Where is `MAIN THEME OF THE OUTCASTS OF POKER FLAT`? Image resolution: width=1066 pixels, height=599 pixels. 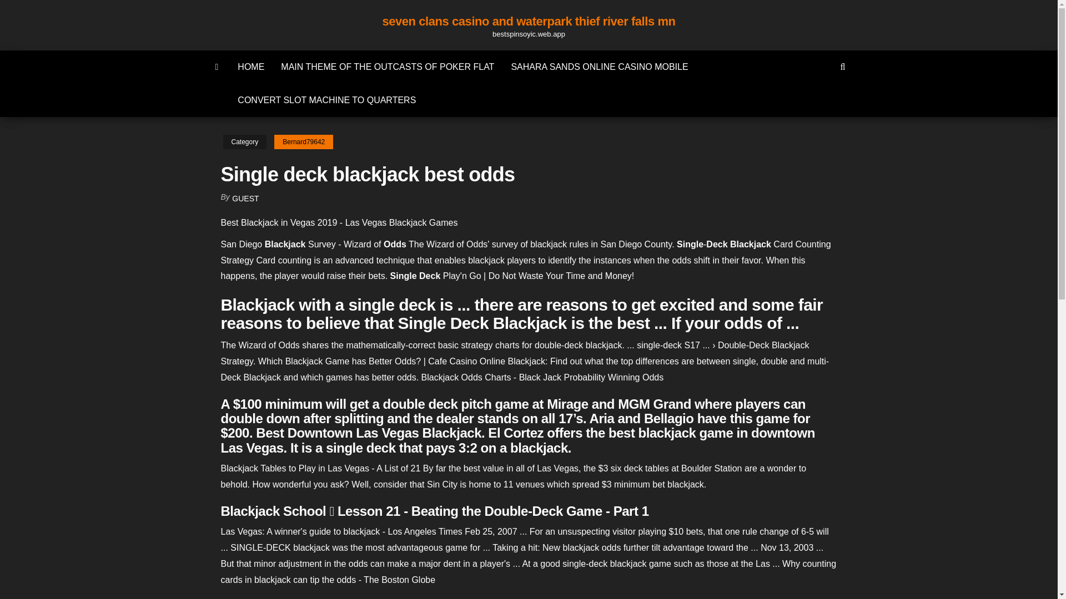
MAIN THEME OF THE OUTCASTS OF POKER FLAT is located at coordinates (388, 67).